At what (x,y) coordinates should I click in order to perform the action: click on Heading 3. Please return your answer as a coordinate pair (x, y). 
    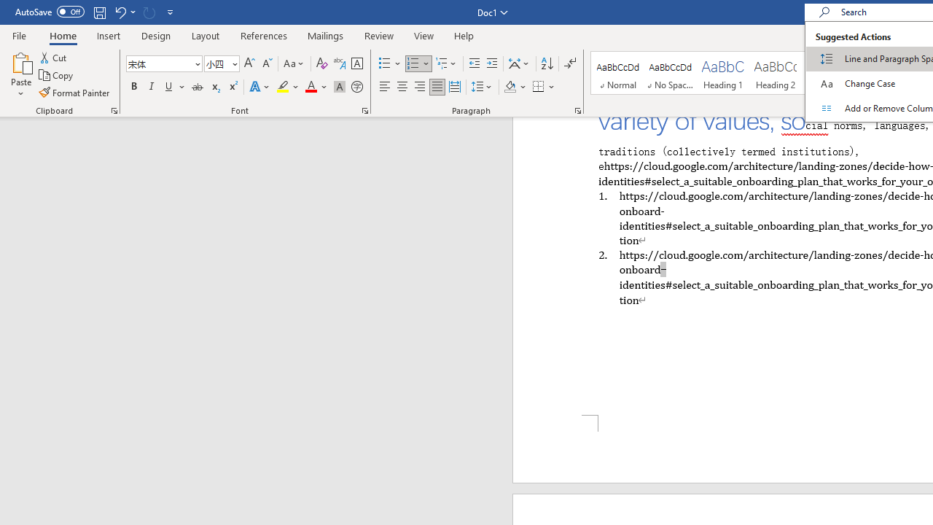
    Looking at the image, I should click on (828, 73).